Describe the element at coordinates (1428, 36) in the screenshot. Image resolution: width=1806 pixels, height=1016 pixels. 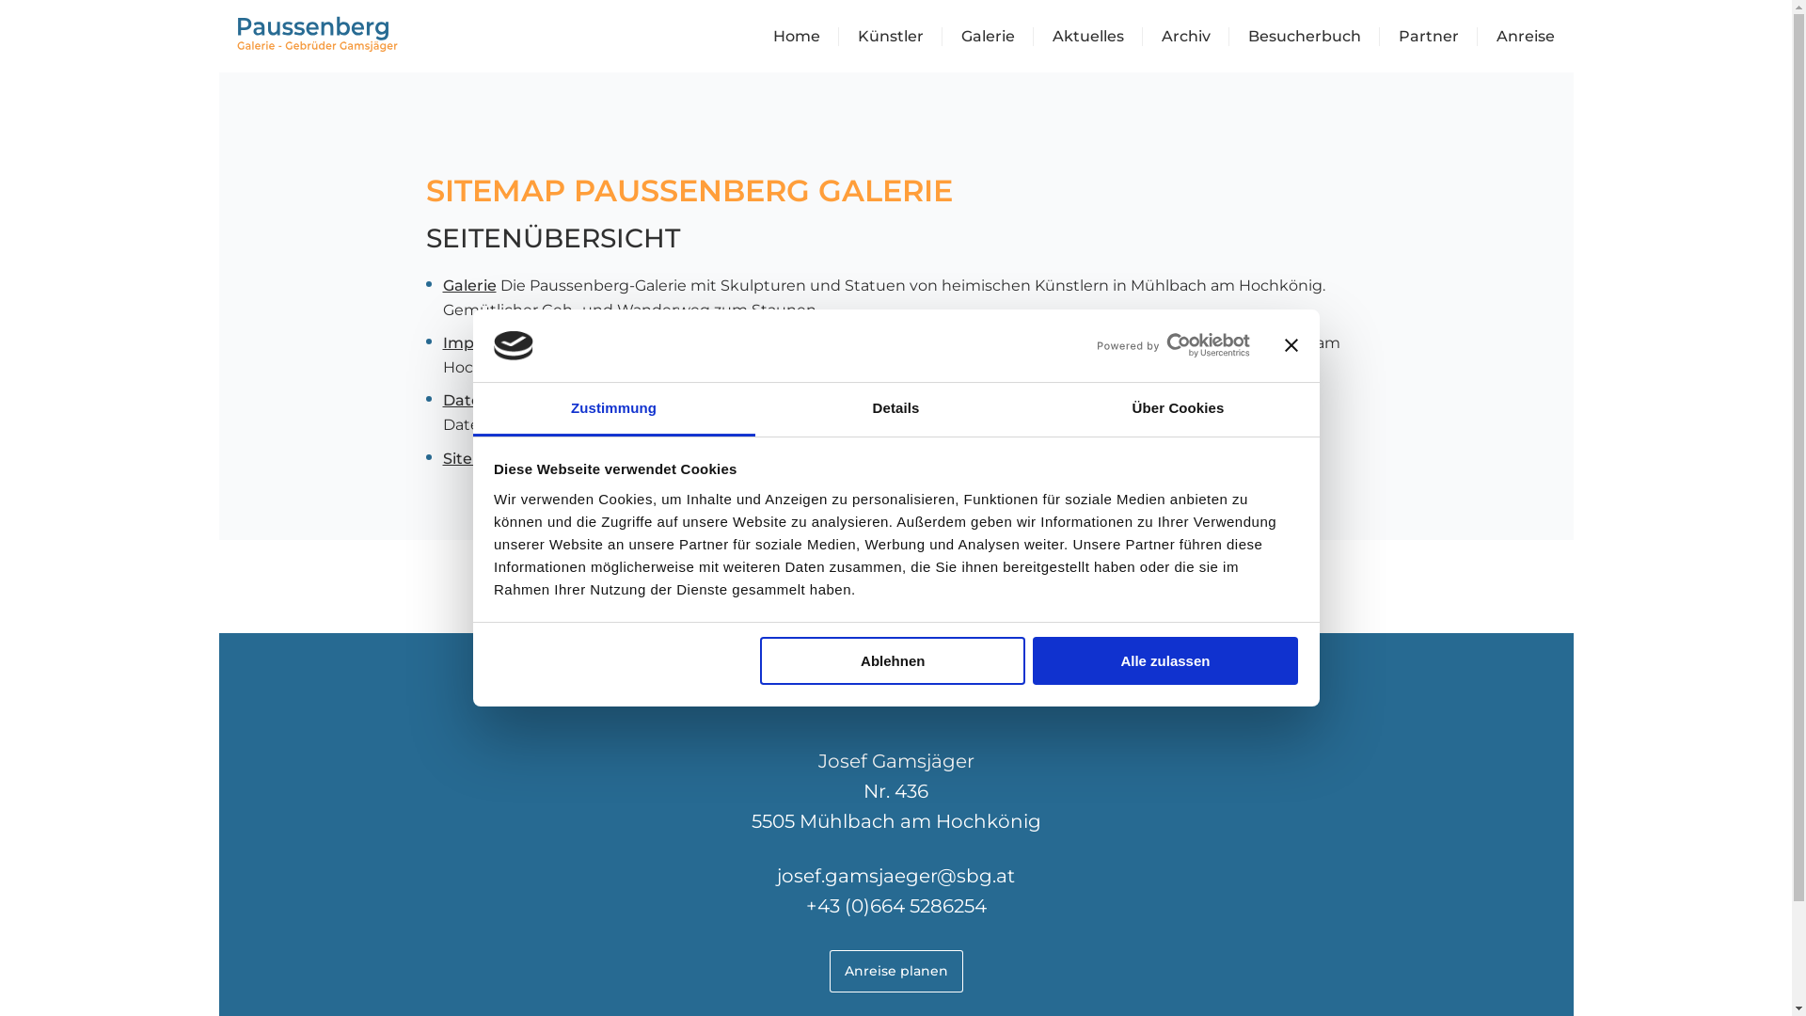
I see `Partner` at that location.